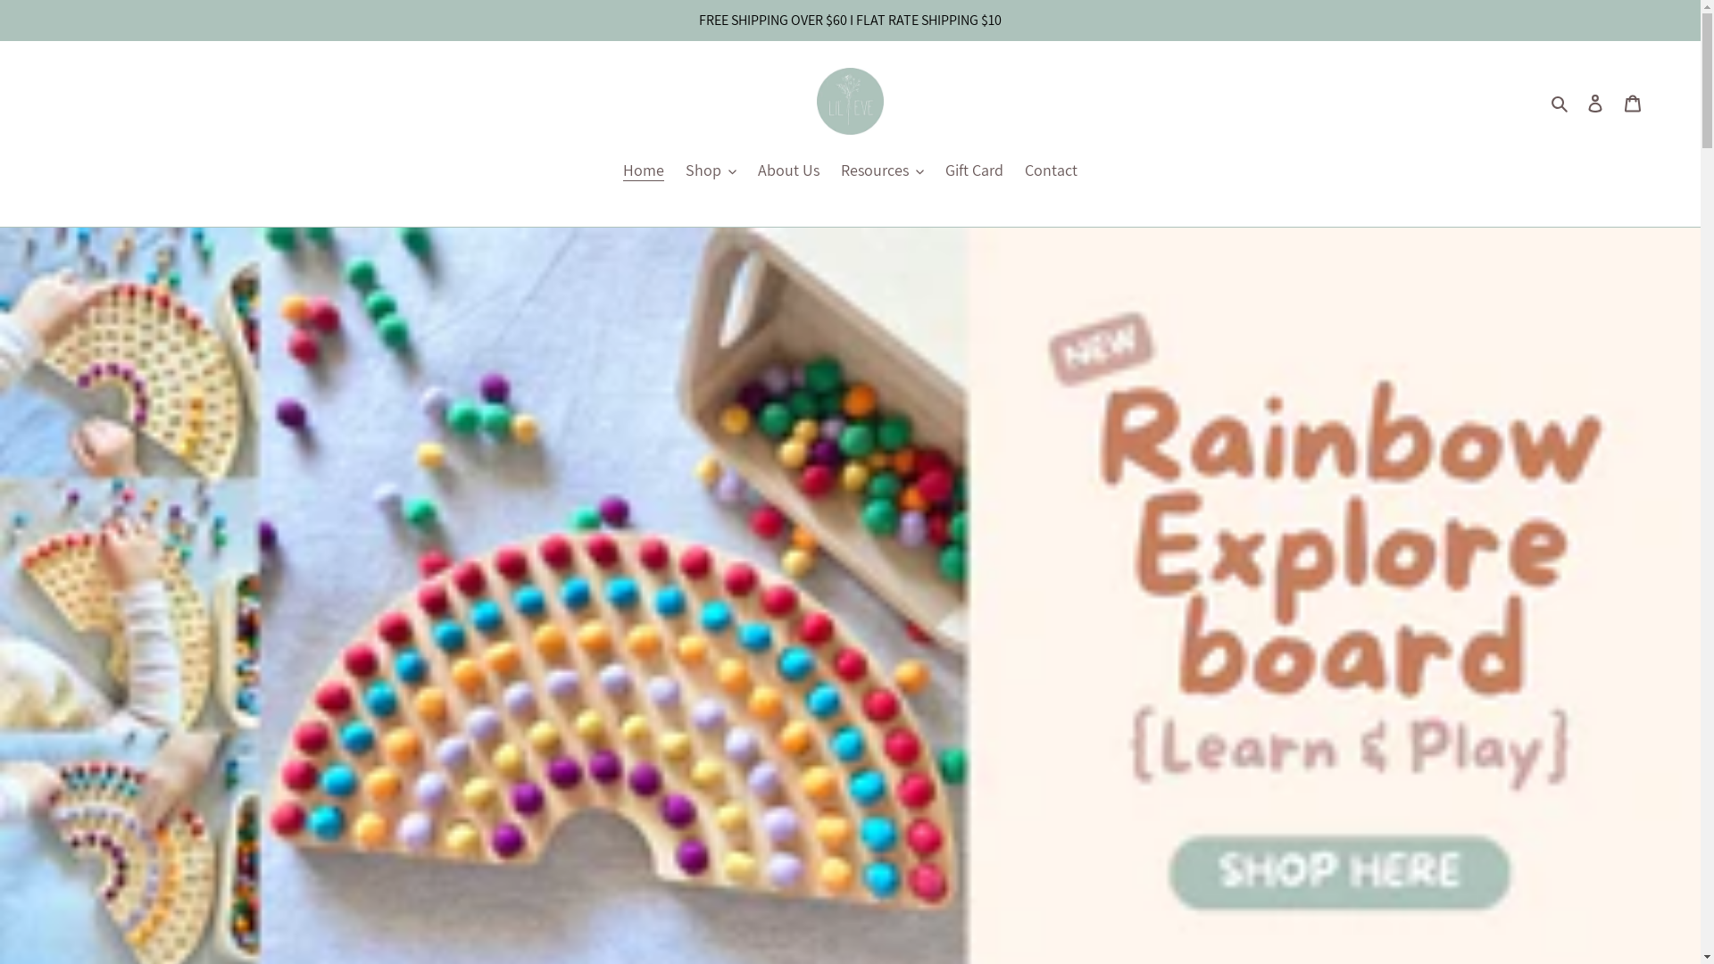 The image size is (1714, 964). What do you see at coordinates (882, 170) in the screenshot?
I see `Resources` at bounding box center [882, 170].